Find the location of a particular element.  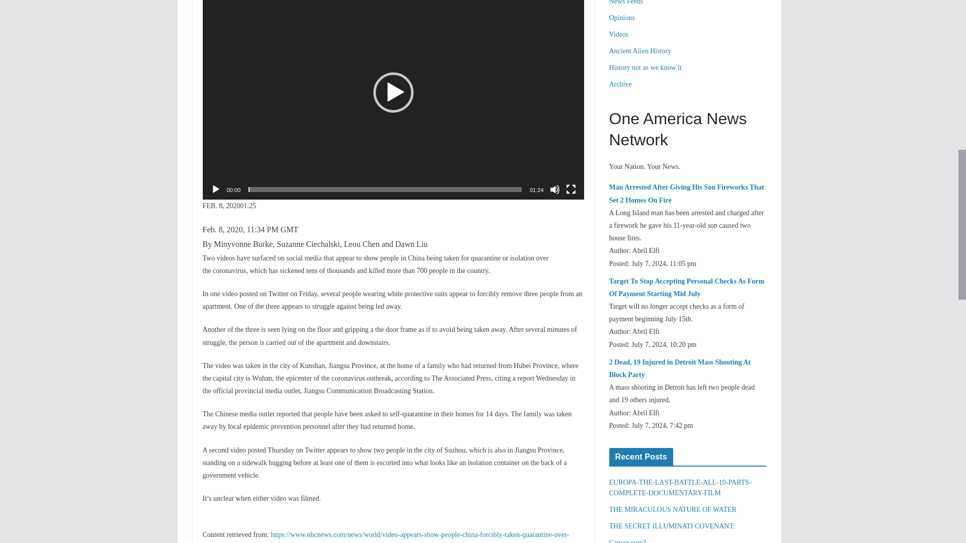

Mute is located at coordinates (554, 189).